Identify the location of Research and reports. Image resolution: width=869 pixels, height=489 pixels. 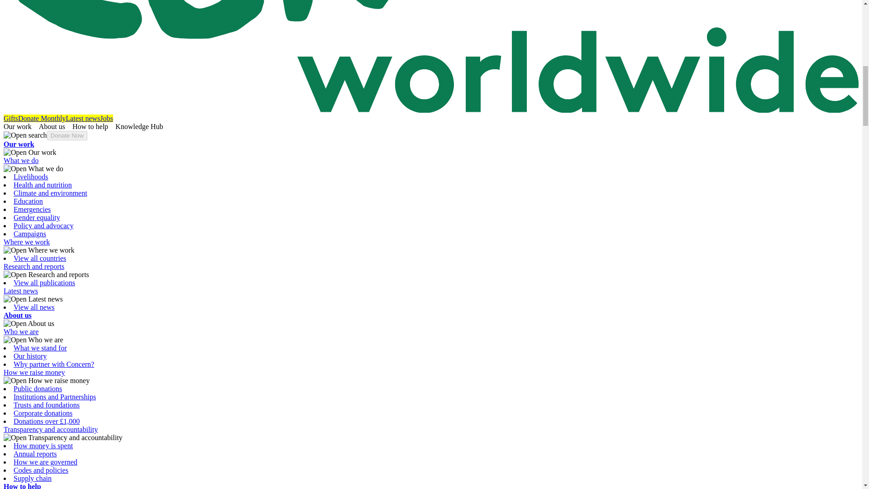
(33, 266).